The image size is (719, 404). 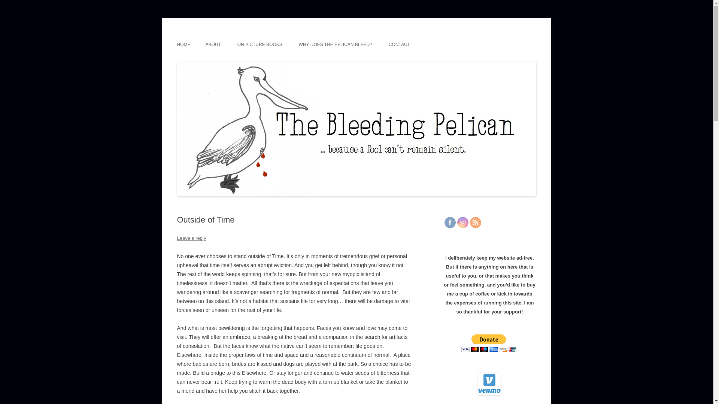 What do you see at coordinates (399, 45) in the screenshot?
I see `CONTACT` at bounding box center [399, 45].